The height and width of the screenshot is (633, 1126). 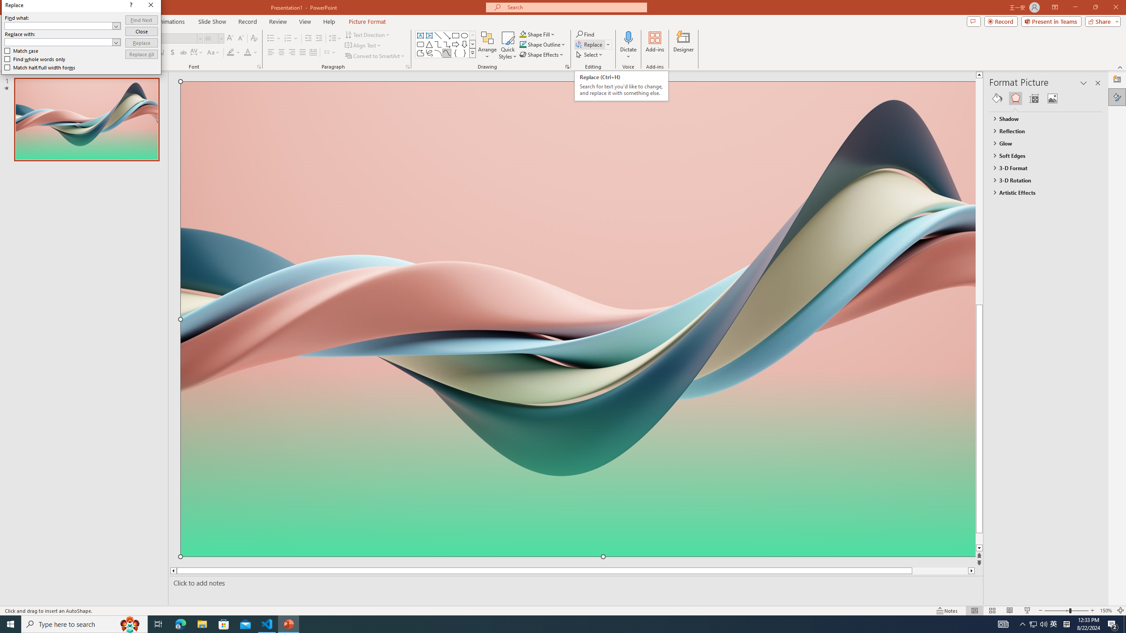 I want to click on Shape Fill, so click(x=537, y=34).